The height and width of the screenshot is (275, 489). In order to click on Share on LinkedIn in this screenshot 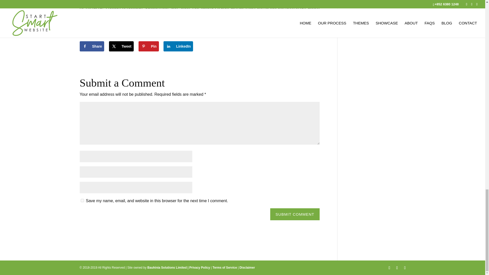, I will do `click(178, 46)`.